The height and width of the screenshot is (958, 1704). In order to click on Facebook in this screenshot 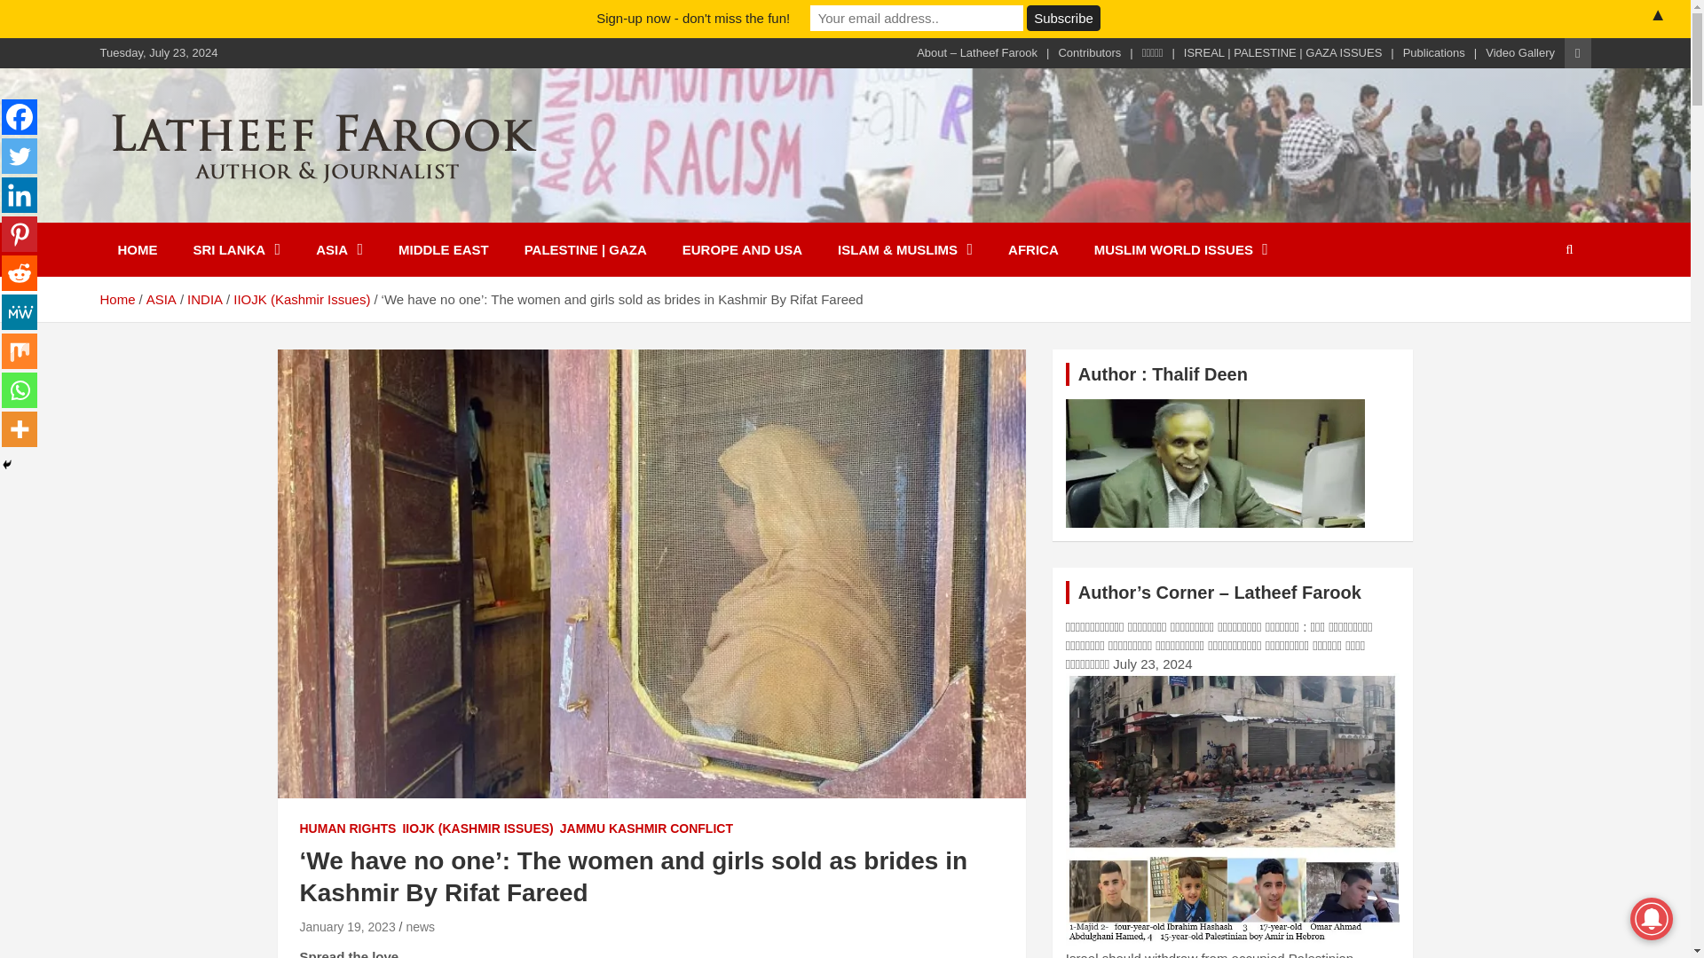, I will do `click(20, 117)`.